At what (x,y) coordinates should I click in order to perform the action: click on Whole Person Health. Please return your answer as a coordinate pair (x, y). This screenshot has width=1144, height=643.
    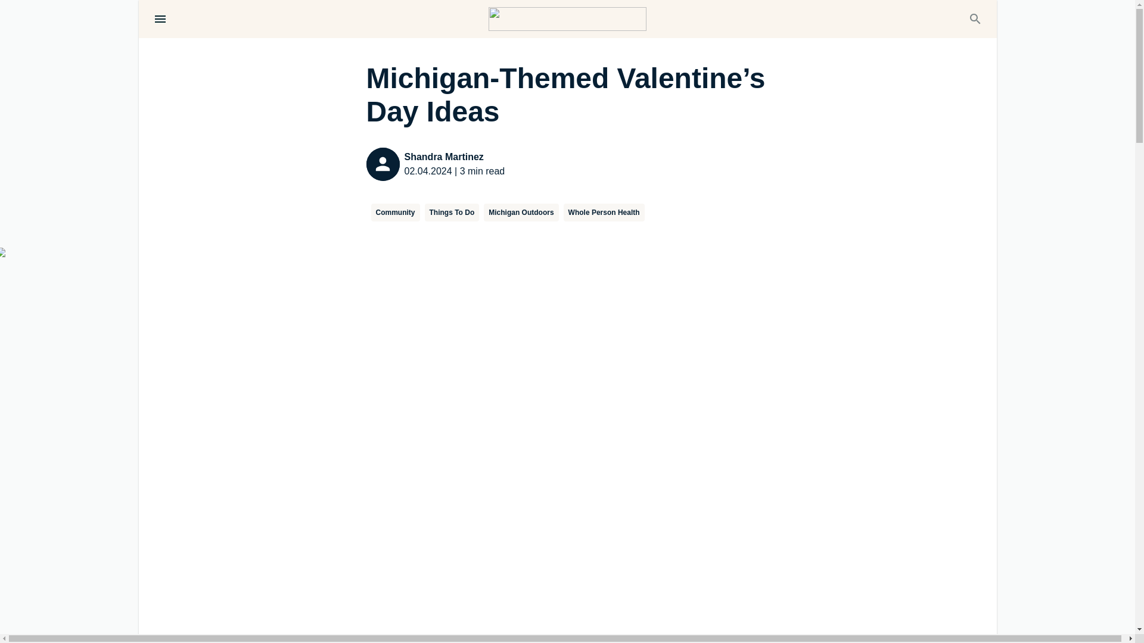
    Looking at the image, I should click on (604, 212).